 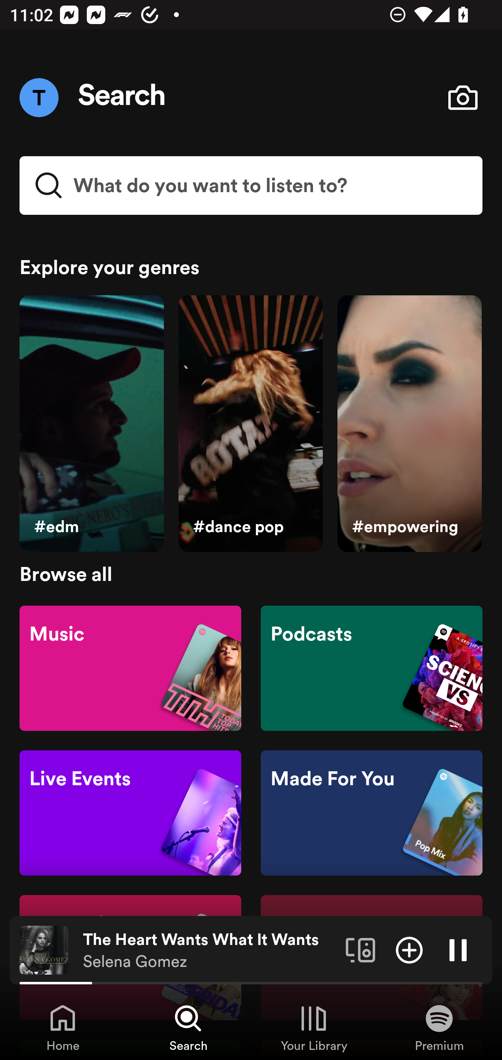 What do you see at coordinates (360, 949) in the screenshot?
I see `Connect to a device. Opens the devices menu` at bounding box center [360, 949].